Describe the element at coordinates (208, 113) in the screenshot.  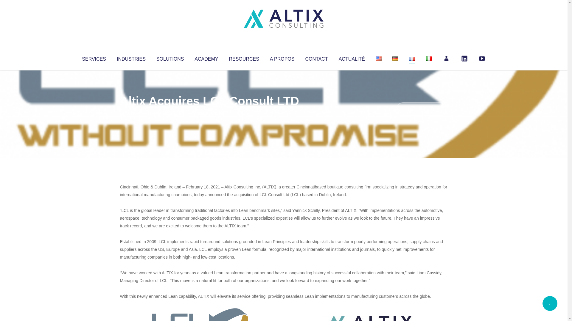
I see `Uncategorized` at that location.